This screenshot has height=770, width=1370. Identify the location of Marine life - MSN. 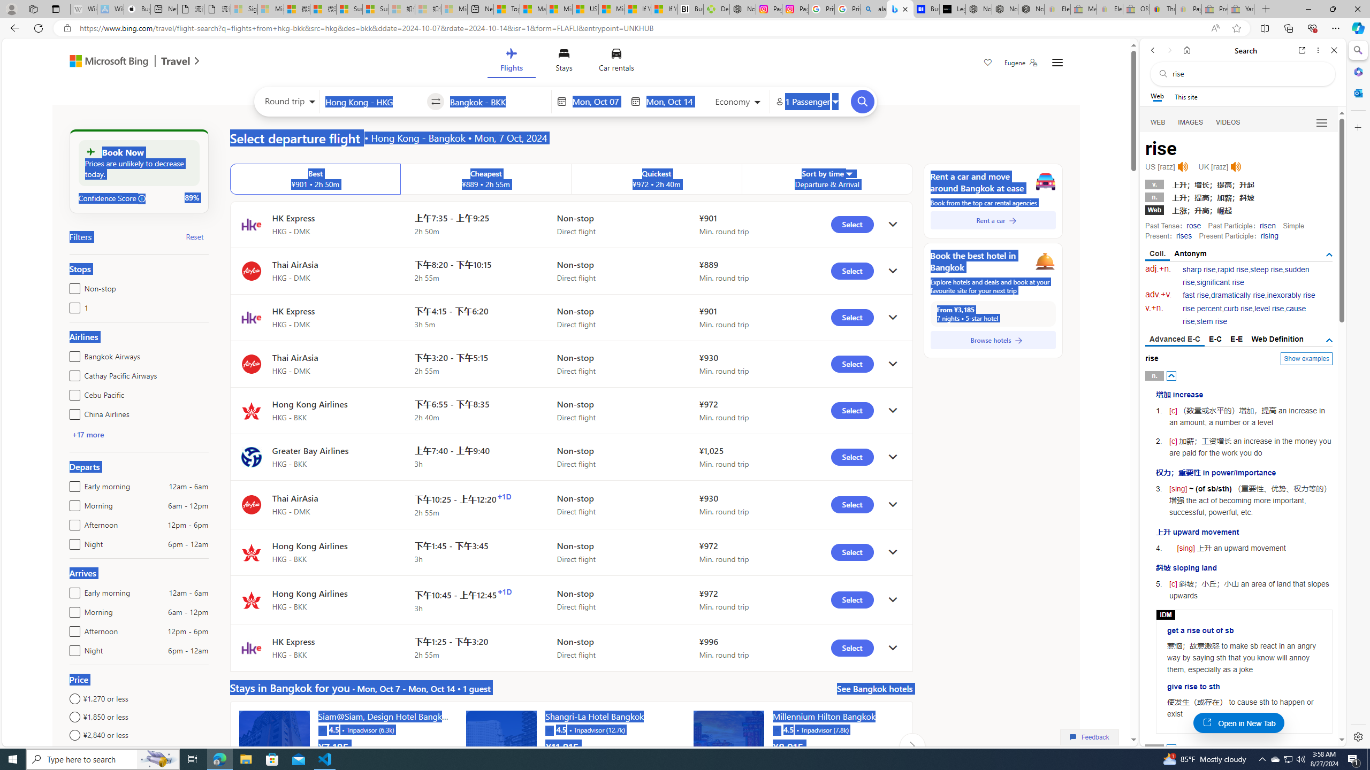
(533, 9).